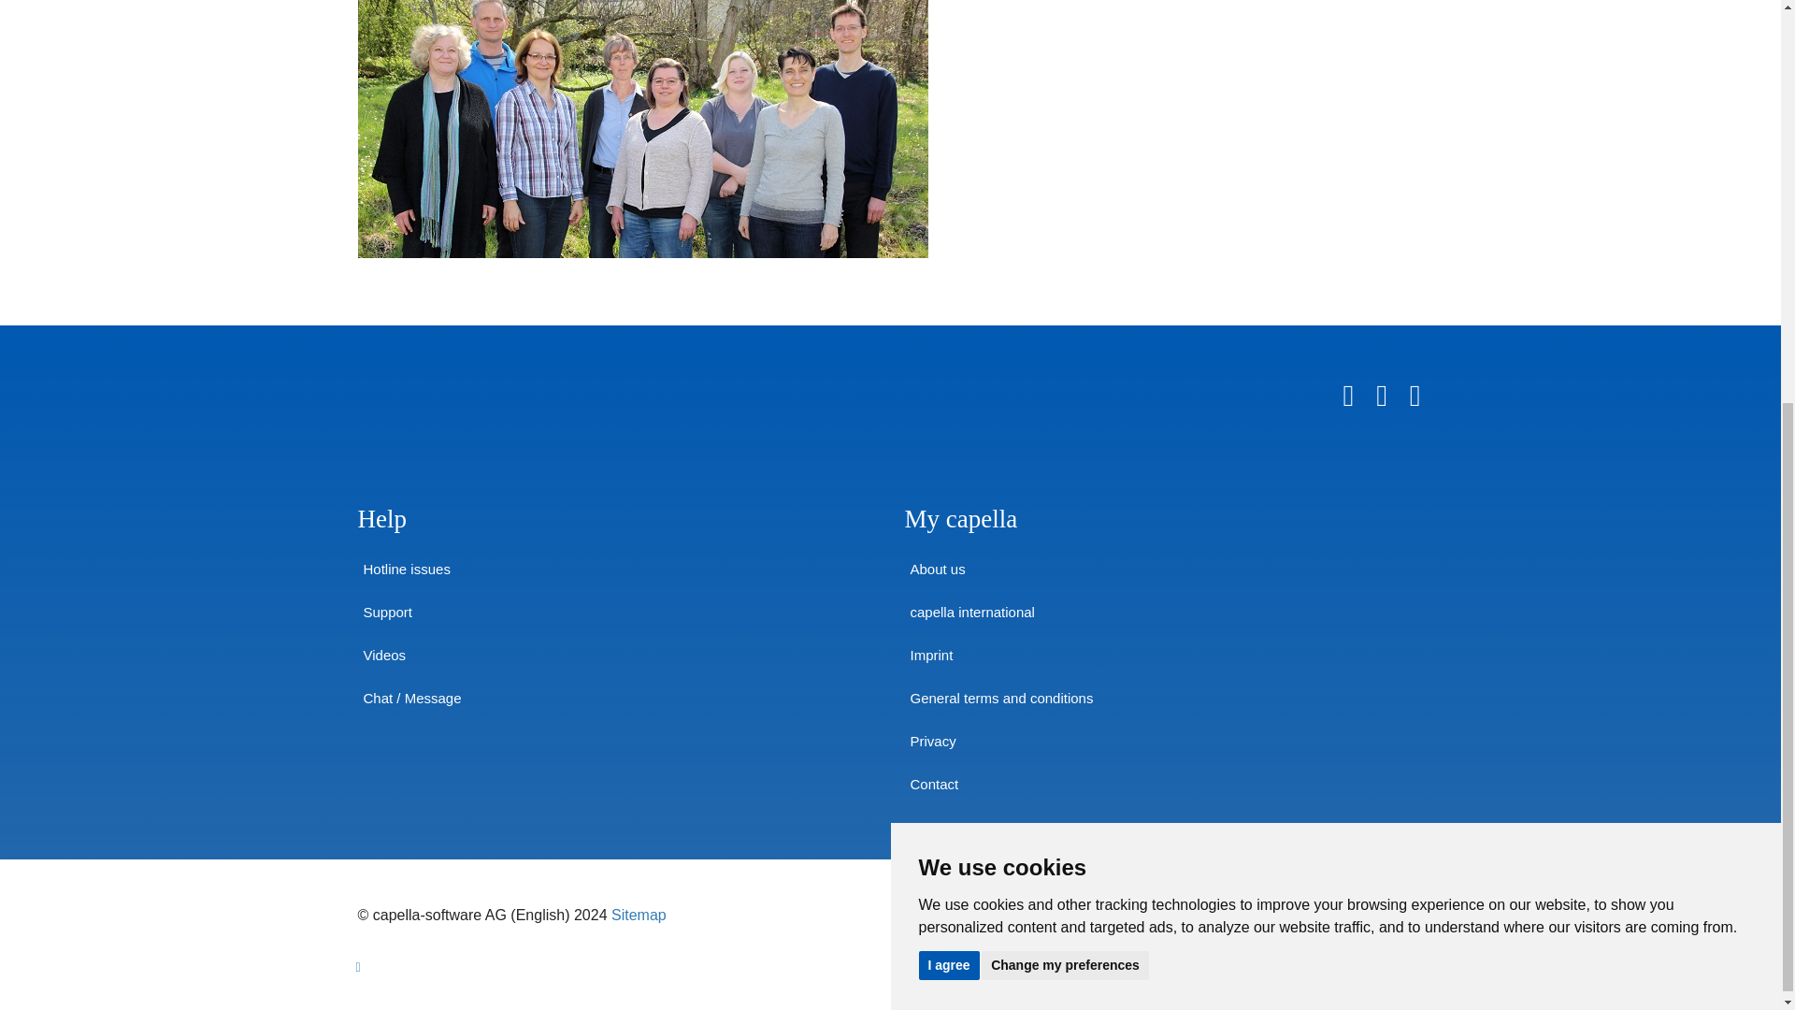 The height and width of the screenshot is (1010, 1795). What do you see at coordinates (948, 295) in the screenshot?
I see `I agree` at bounding box center [948, 295].